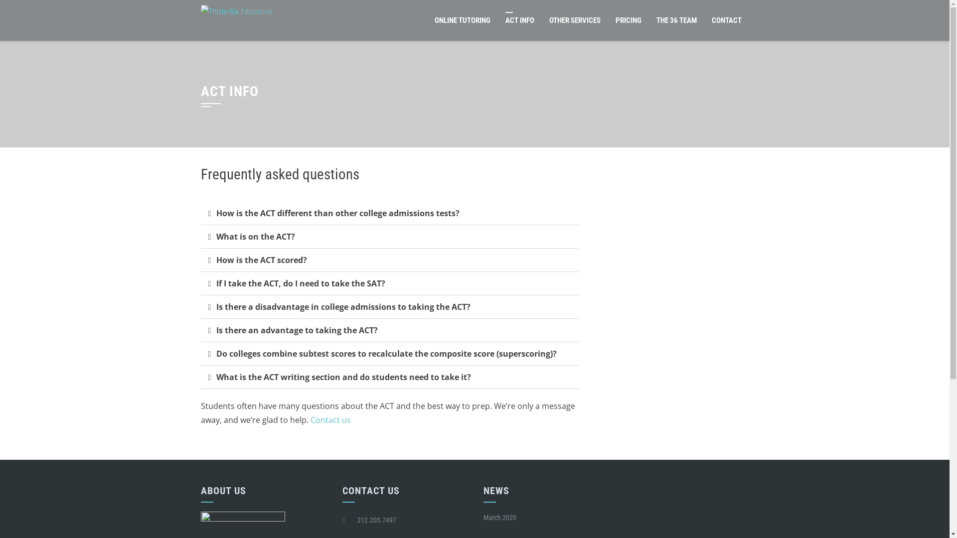 This screenshot has width=957, height=538. What do you see at coordinates (574, 20) in the screenshot?
I see `OTHER SERVICES` at bounding box center [574, 20].